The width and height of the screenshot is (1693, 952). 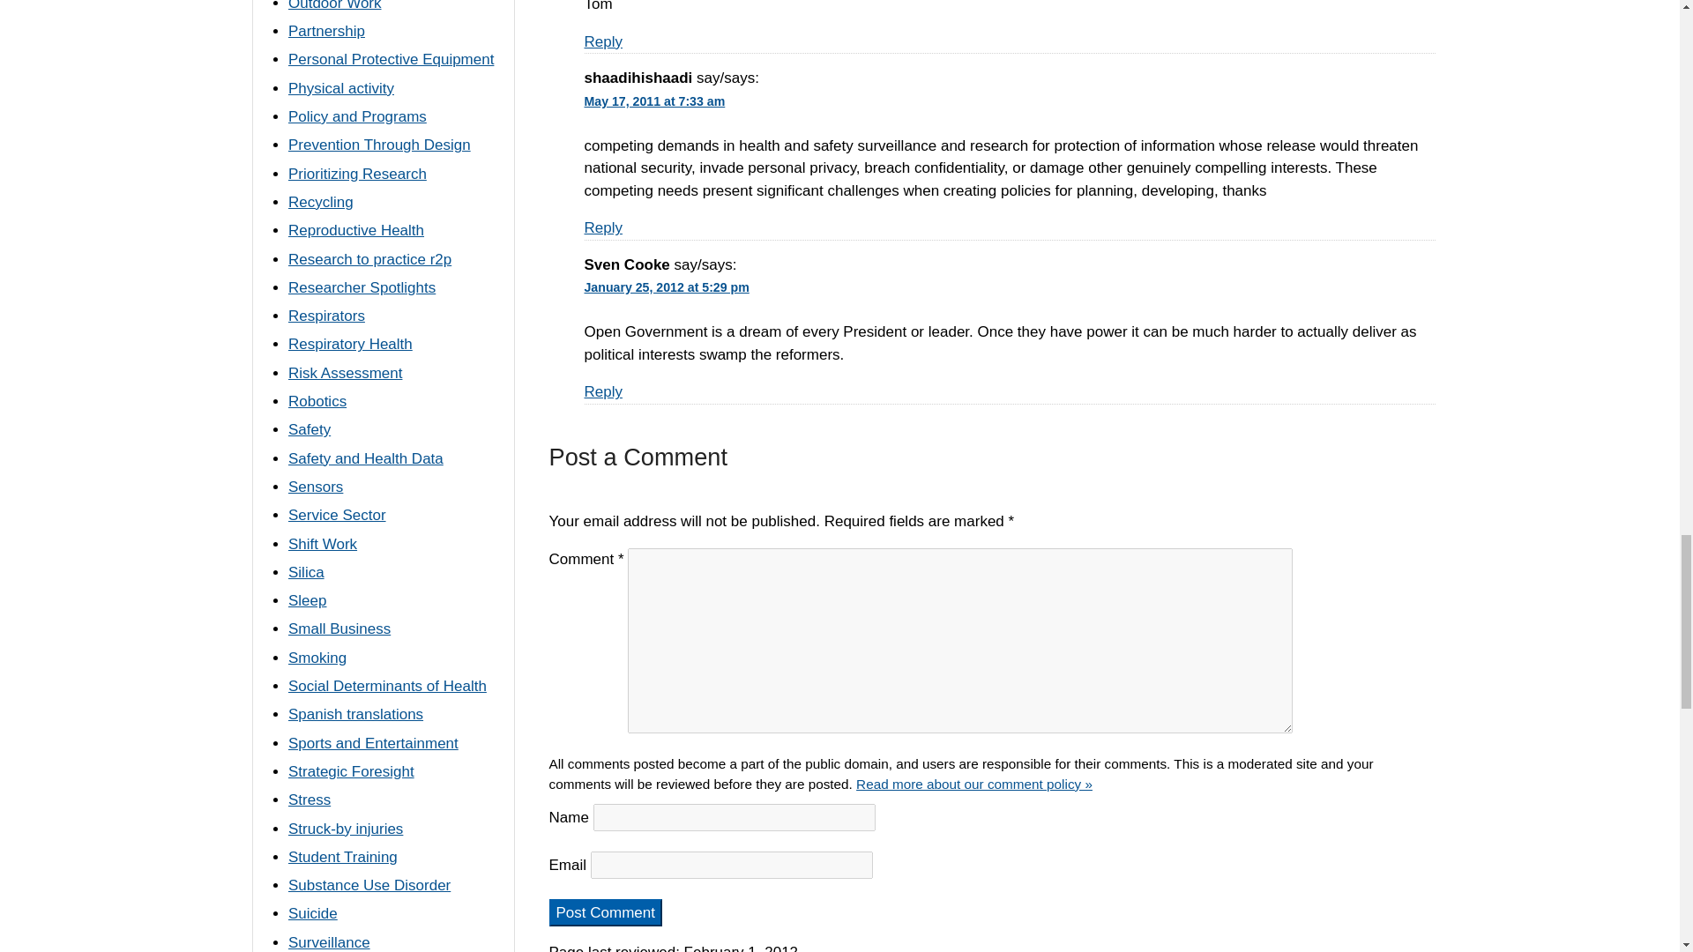 What do you see at coordinates (1062, 950) in the screenshot?
I see `Share to Twitter` at bounding box center [1062, 950].